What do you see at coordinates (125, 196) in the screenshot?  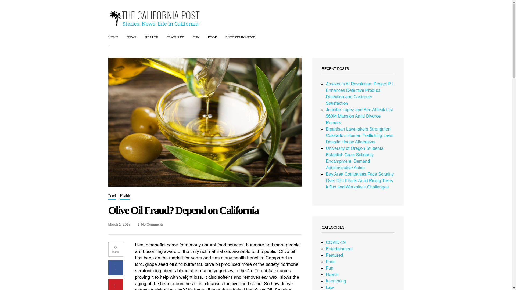 I see `Health` at bounding box center [125, 196].